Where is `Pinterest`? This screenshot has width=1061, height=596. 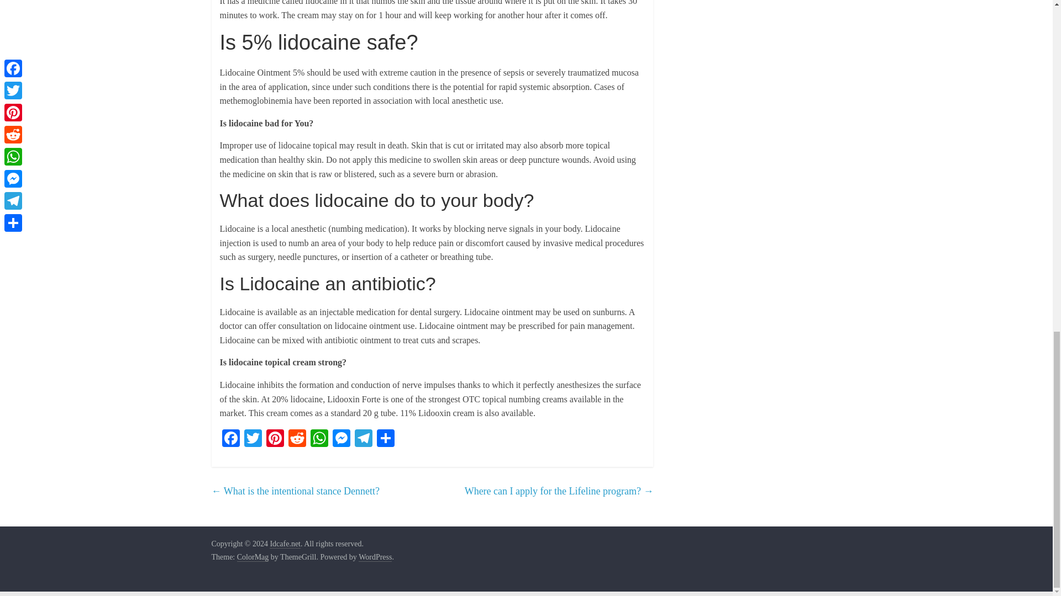 Pinterest is located at coordinates (275, 439).